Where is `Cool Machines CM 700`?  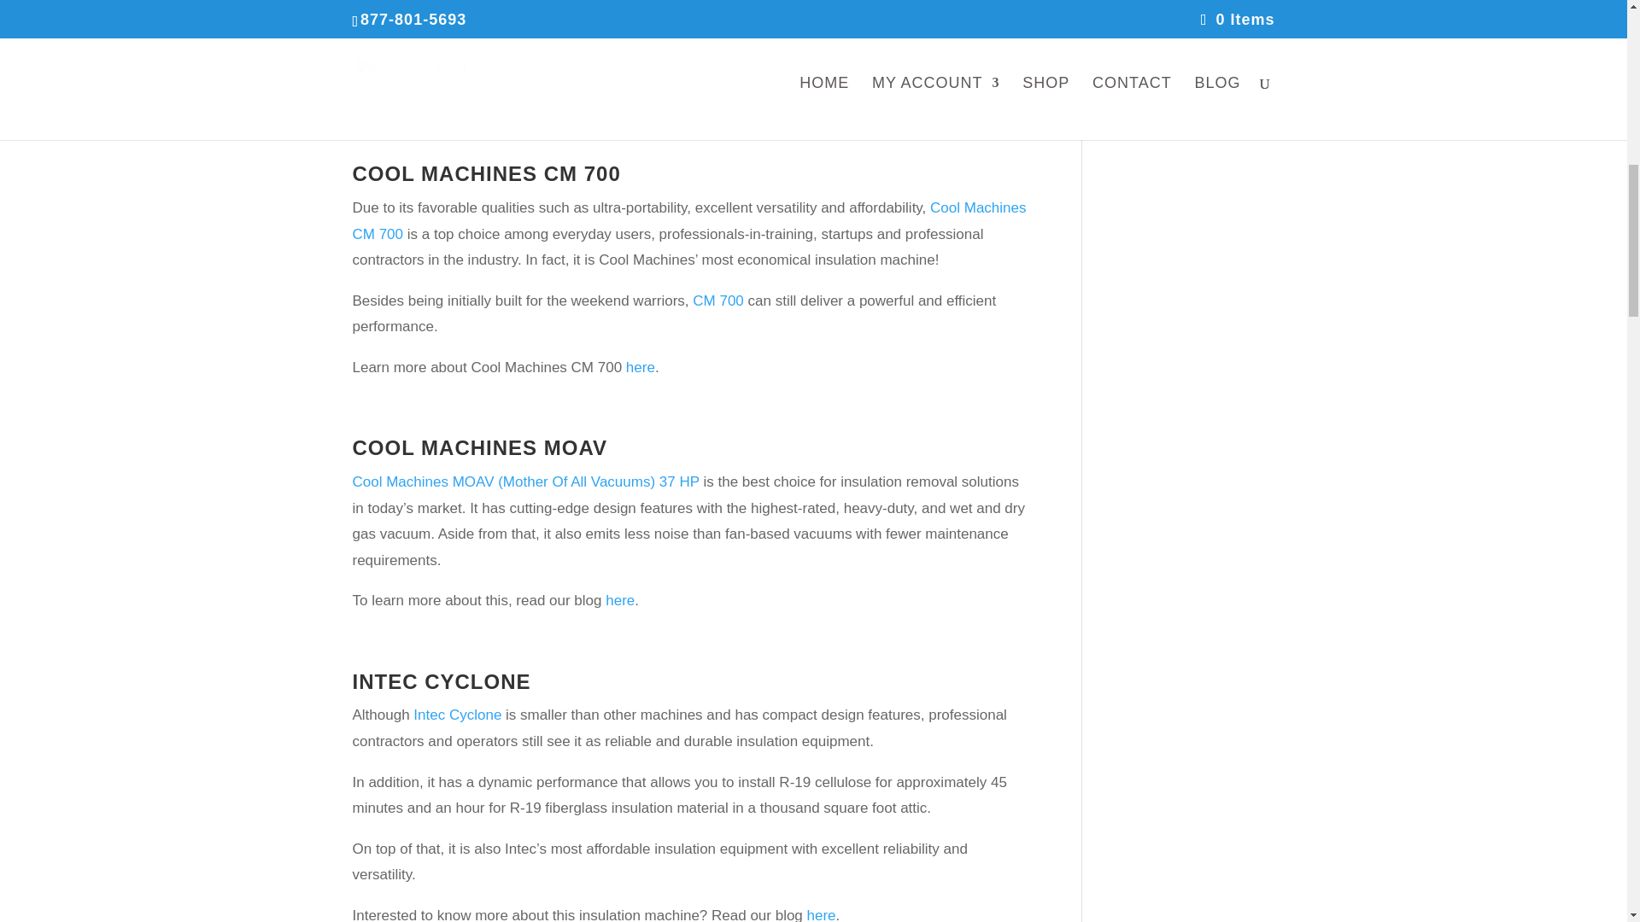
Cool Machines CM 700 is located at coordinates (688, 221).